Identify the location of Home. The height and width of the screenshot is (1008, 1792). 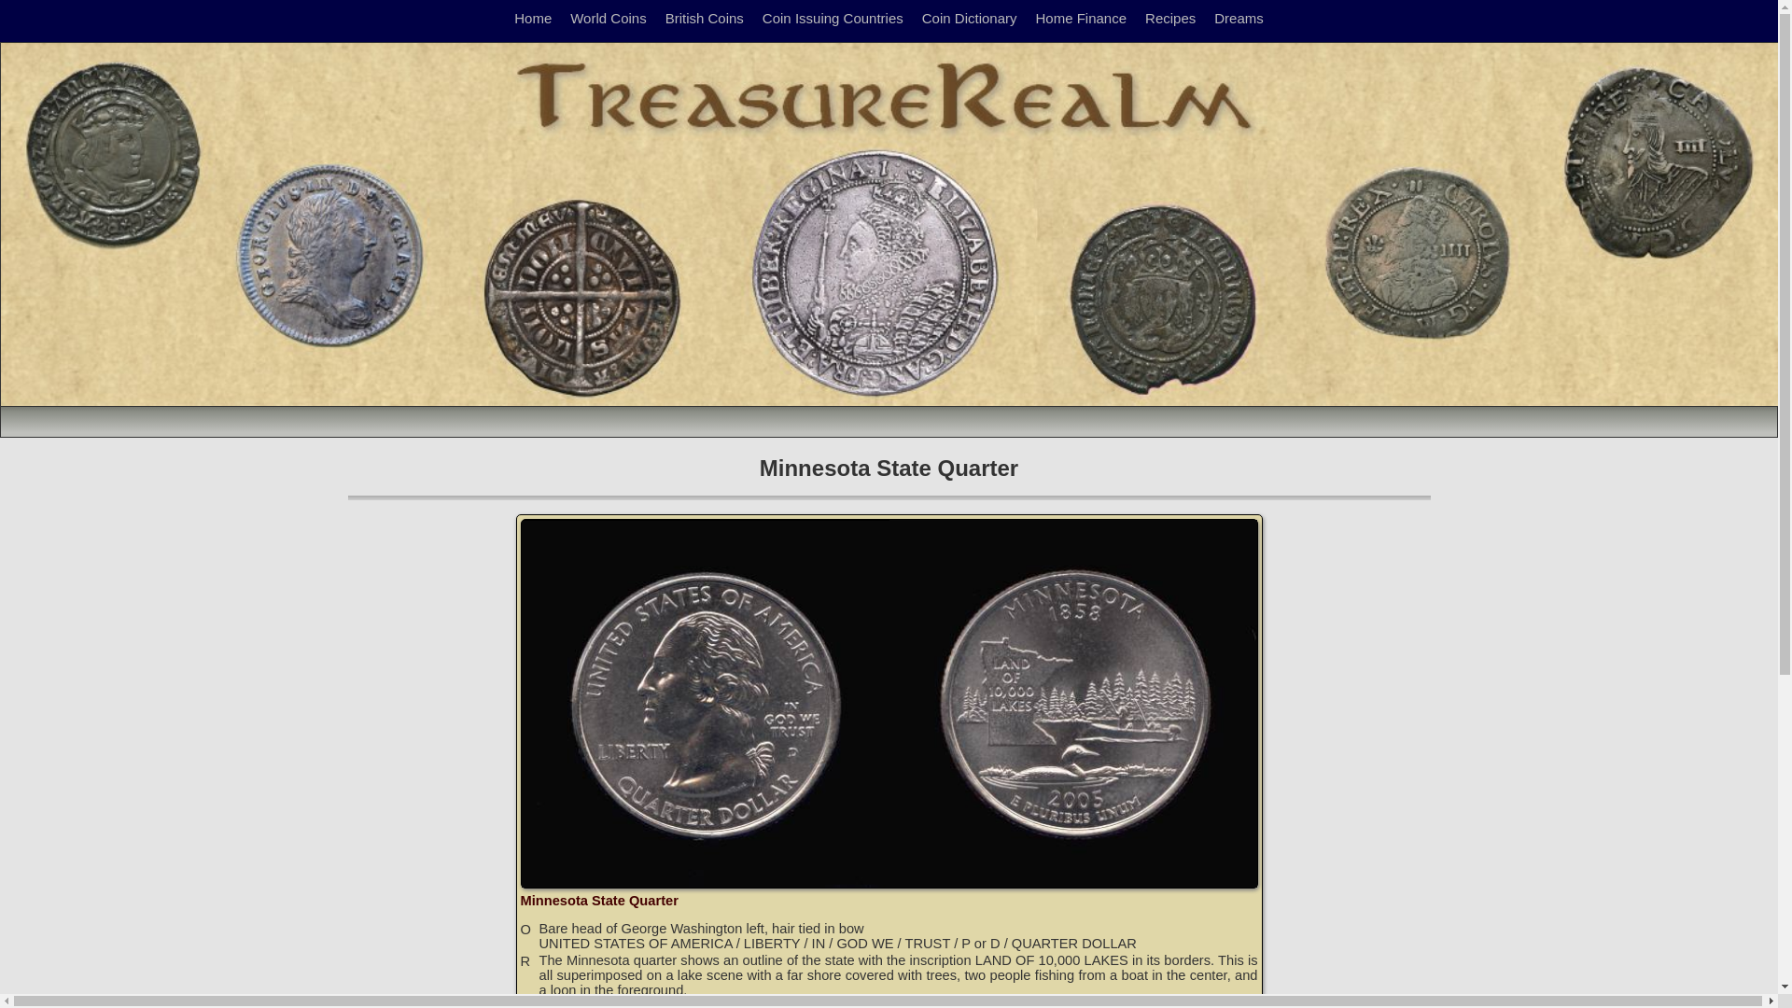
(533, 18).